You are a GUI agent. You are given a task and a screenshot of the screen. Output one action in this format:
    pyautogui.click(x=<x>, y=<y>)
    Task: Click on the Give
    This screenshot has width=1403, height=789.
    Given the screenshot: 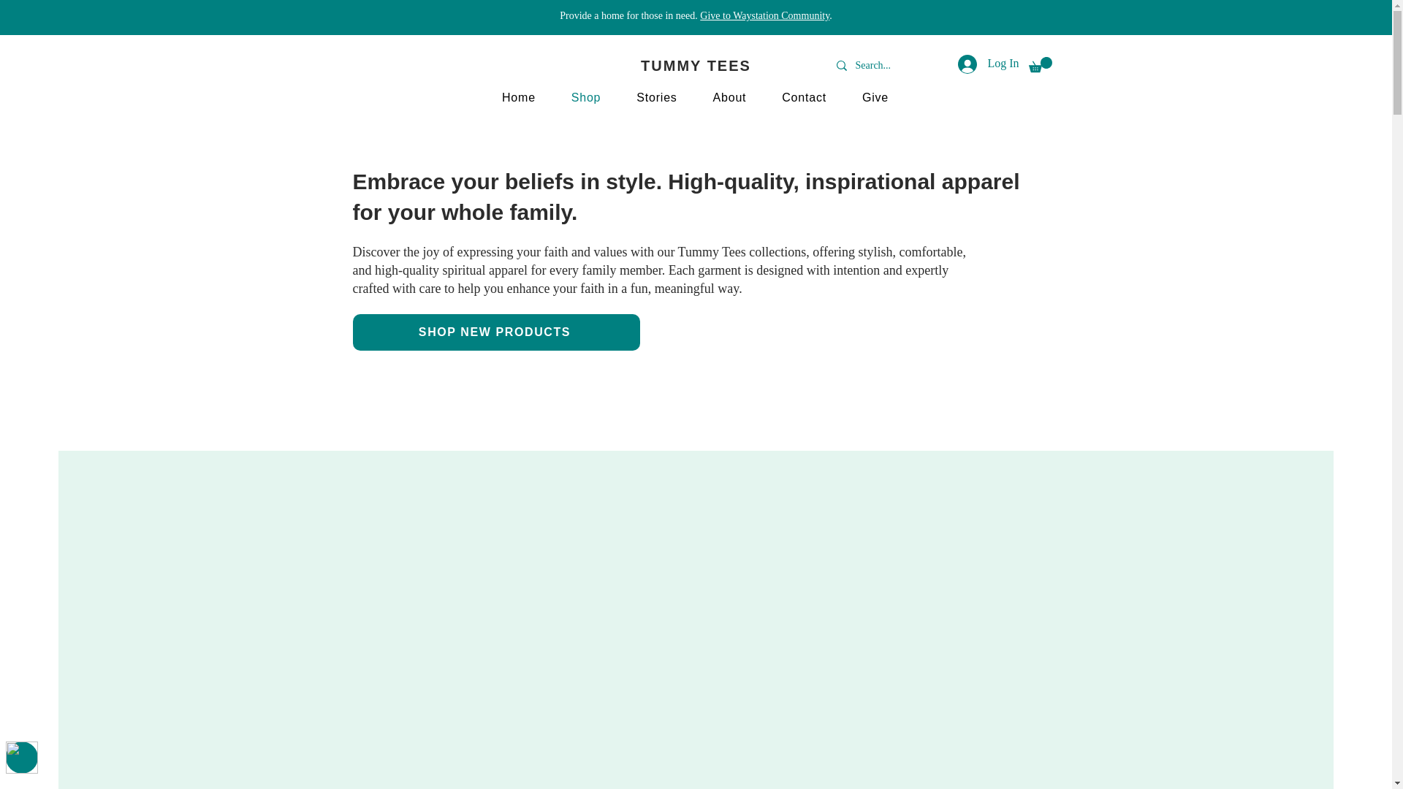 What is the action you would take?
    pyautogui.click(x=875, y=98)
    